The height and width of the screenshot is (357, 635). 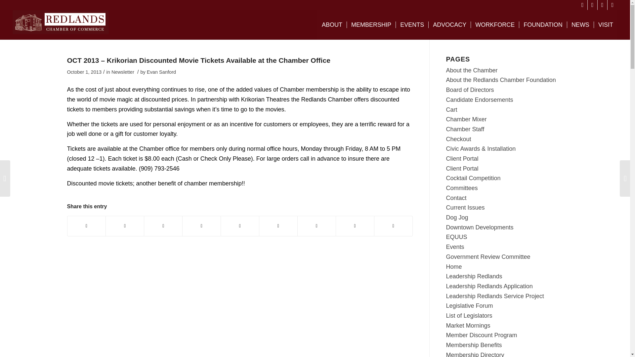 What do you see at coordinates (161, 72) in the screenshot?
I see `Posts by Evan Sanford` at bounding box center [161, 72].